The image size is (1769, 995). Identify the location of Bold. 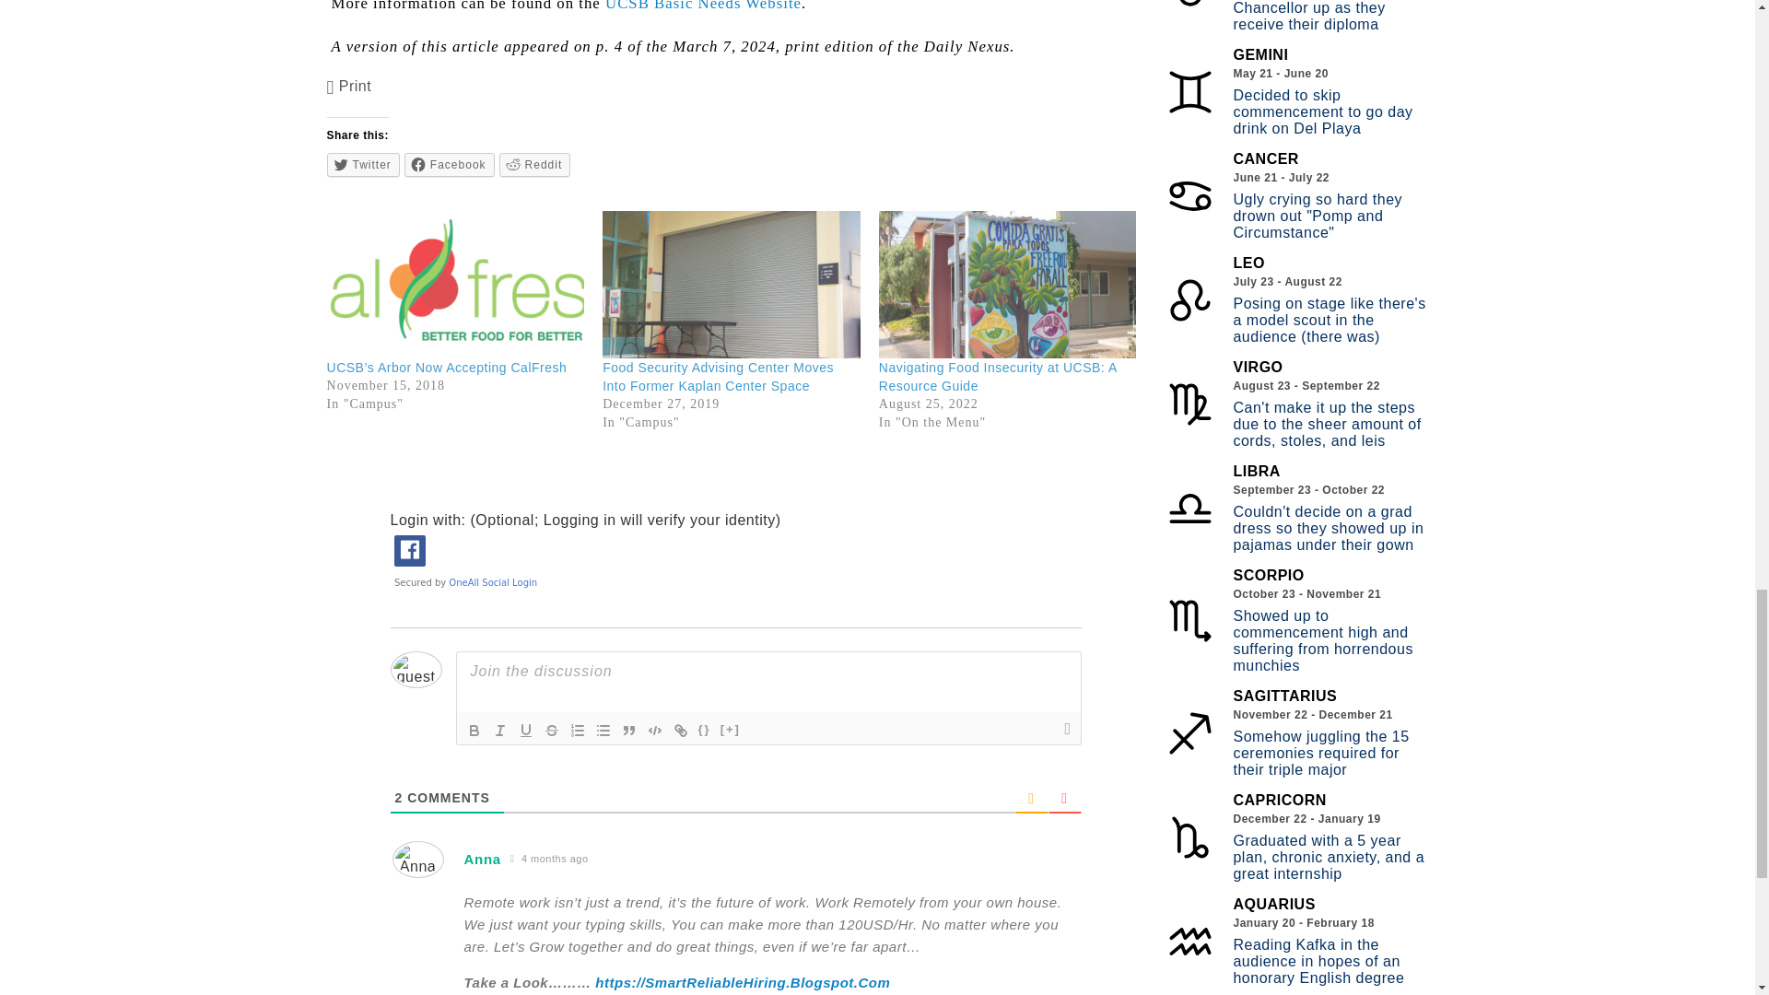
(474, 730).